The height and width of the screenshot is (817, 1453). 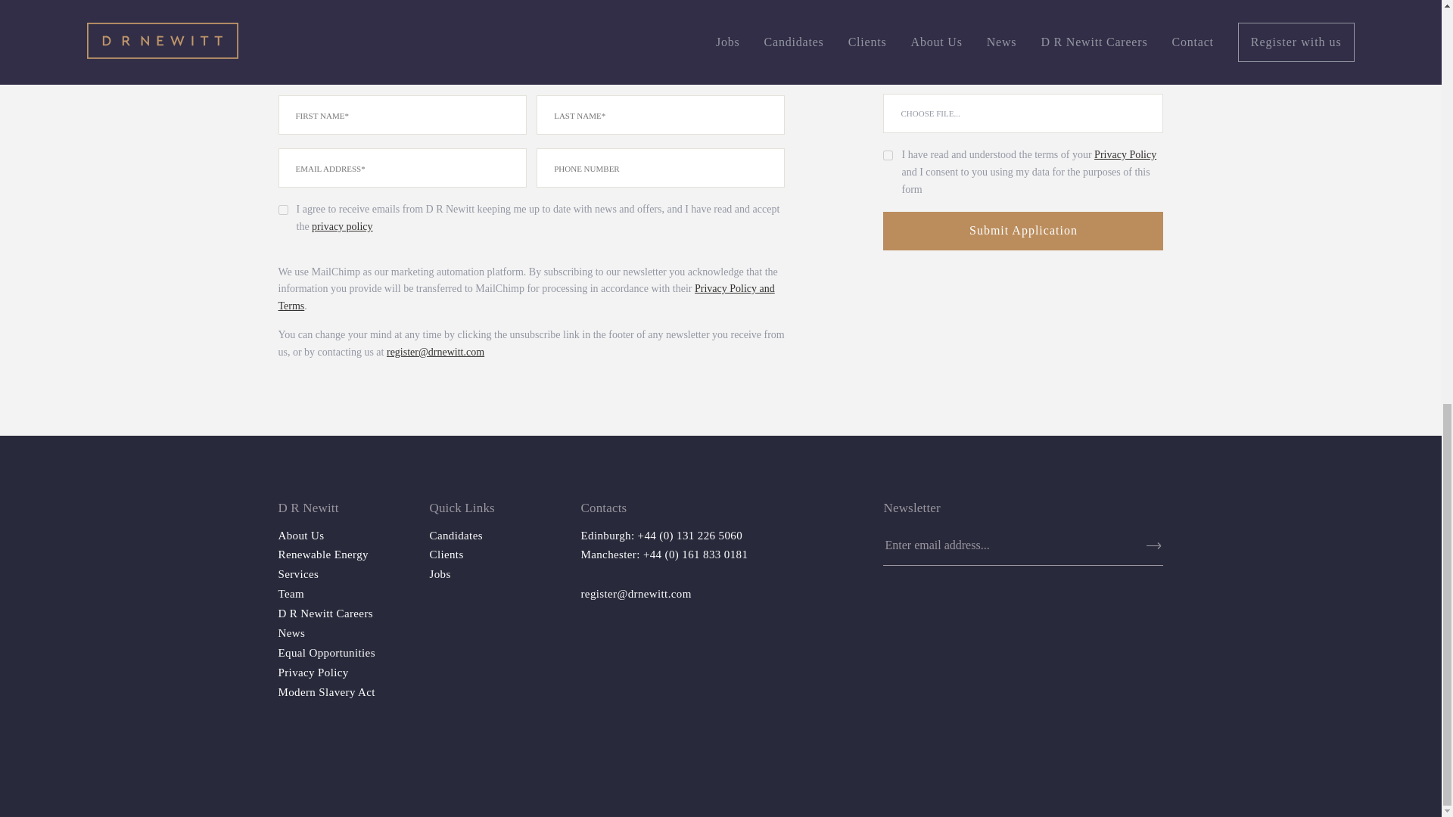 I want to click on Privacy Policy and Terms, so click(x=527, y=297).